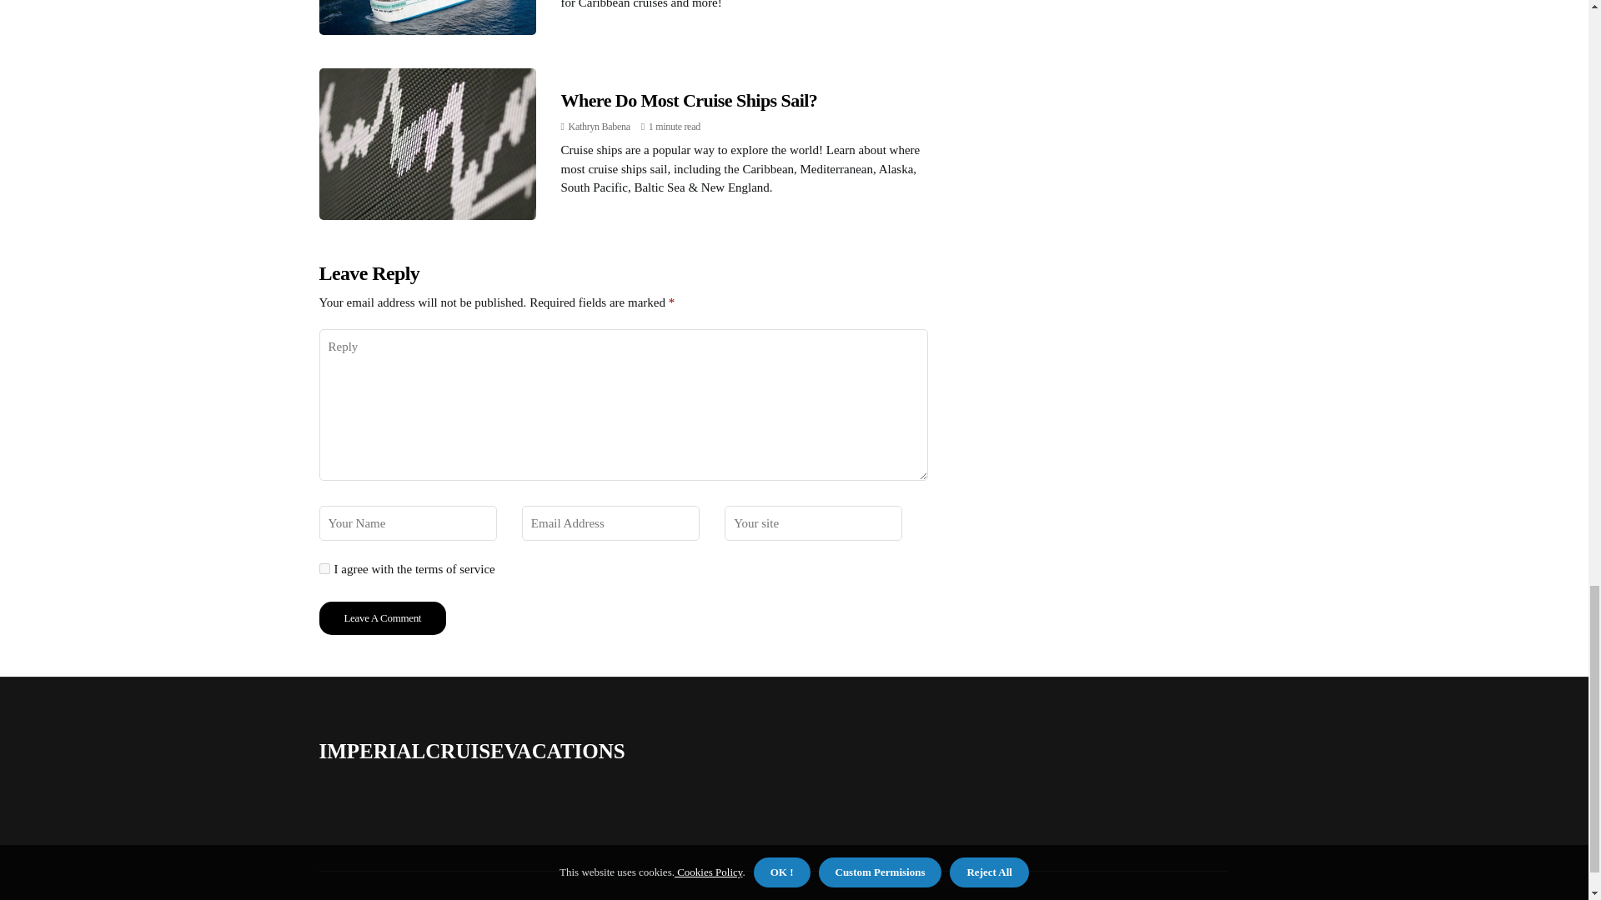 This screenshot has width=1601, height=900. What do you see at coordinates (599, 126) in the screenshot?
I see `Posts by Kathryn Babena` at bounding box center [599, 126].